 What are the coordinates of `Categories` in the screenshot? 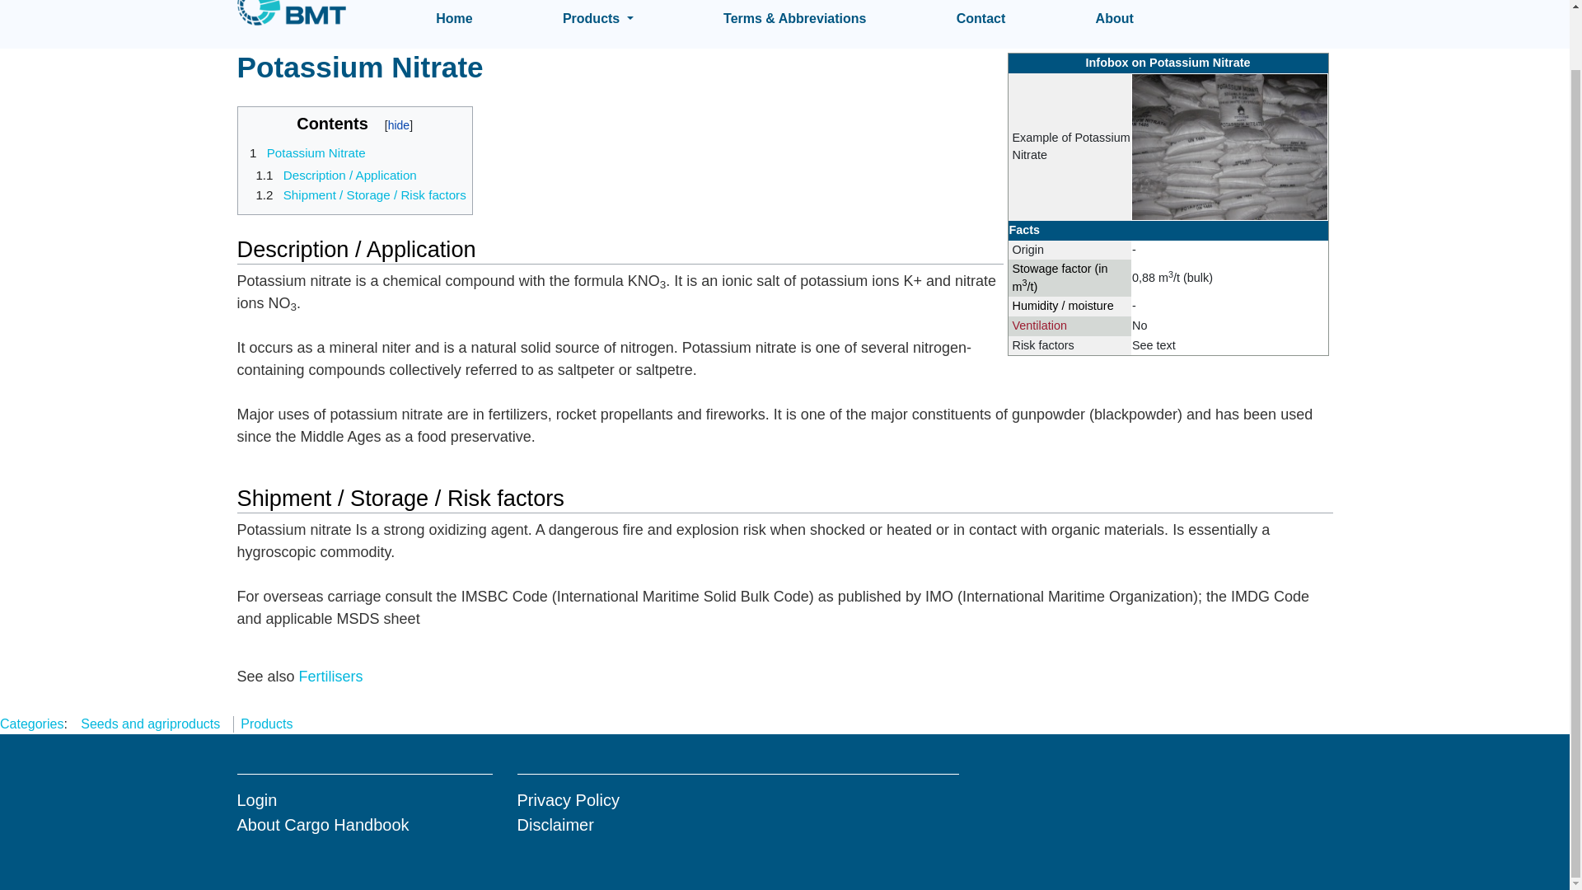 It's located at (31, 724).